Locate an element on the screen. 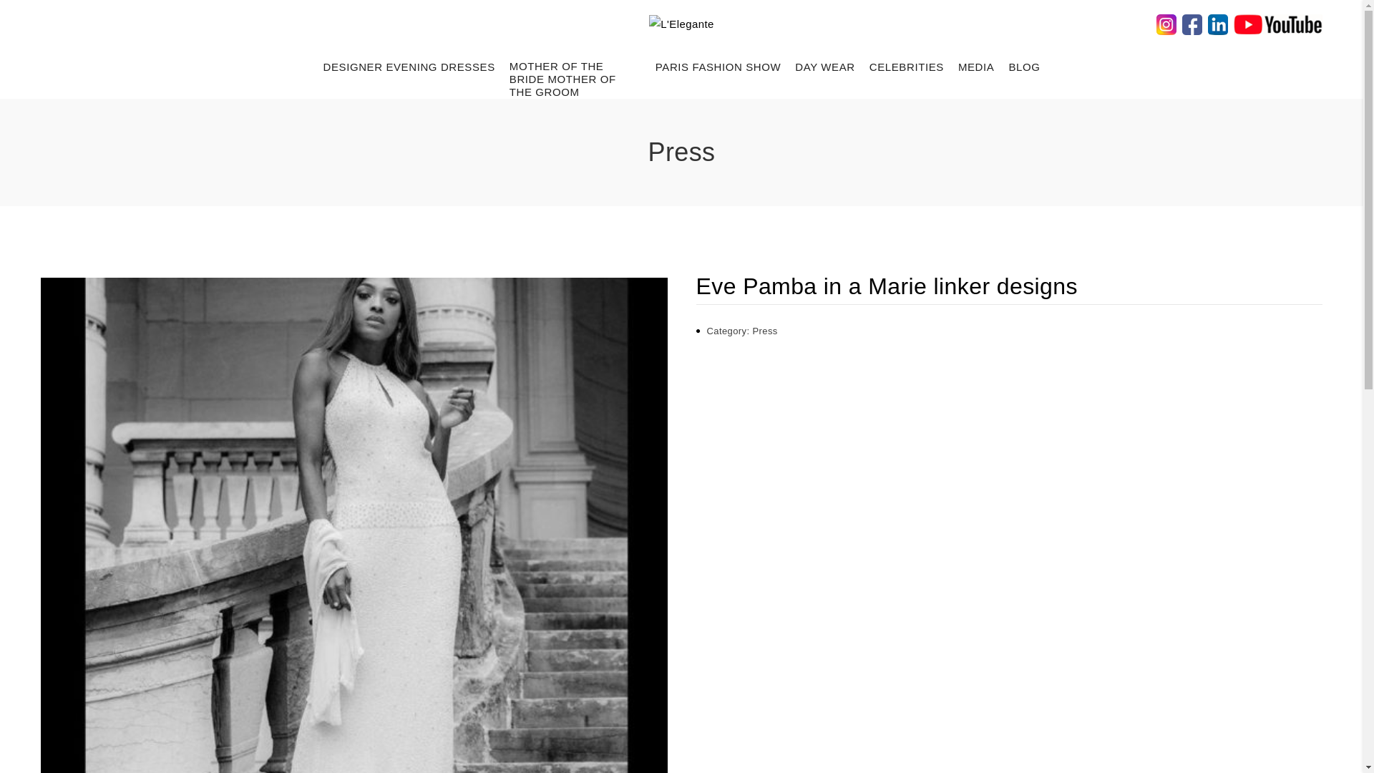 This screenshot has height=773, width=1374. MEDIA is located at coordinates (976, 67).